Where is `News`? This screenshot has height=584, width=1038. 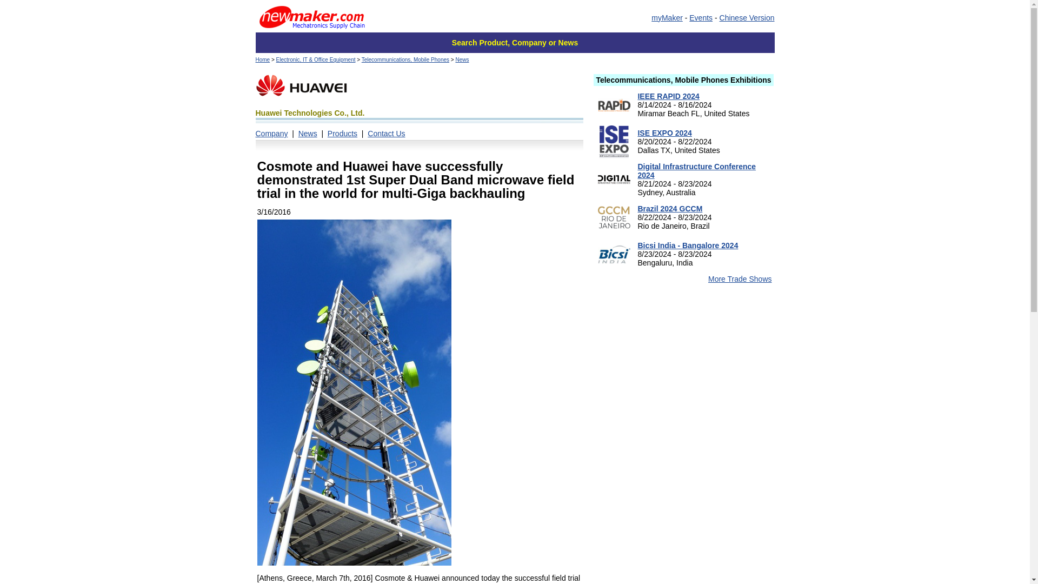 News is located at coordinates (462, 59).